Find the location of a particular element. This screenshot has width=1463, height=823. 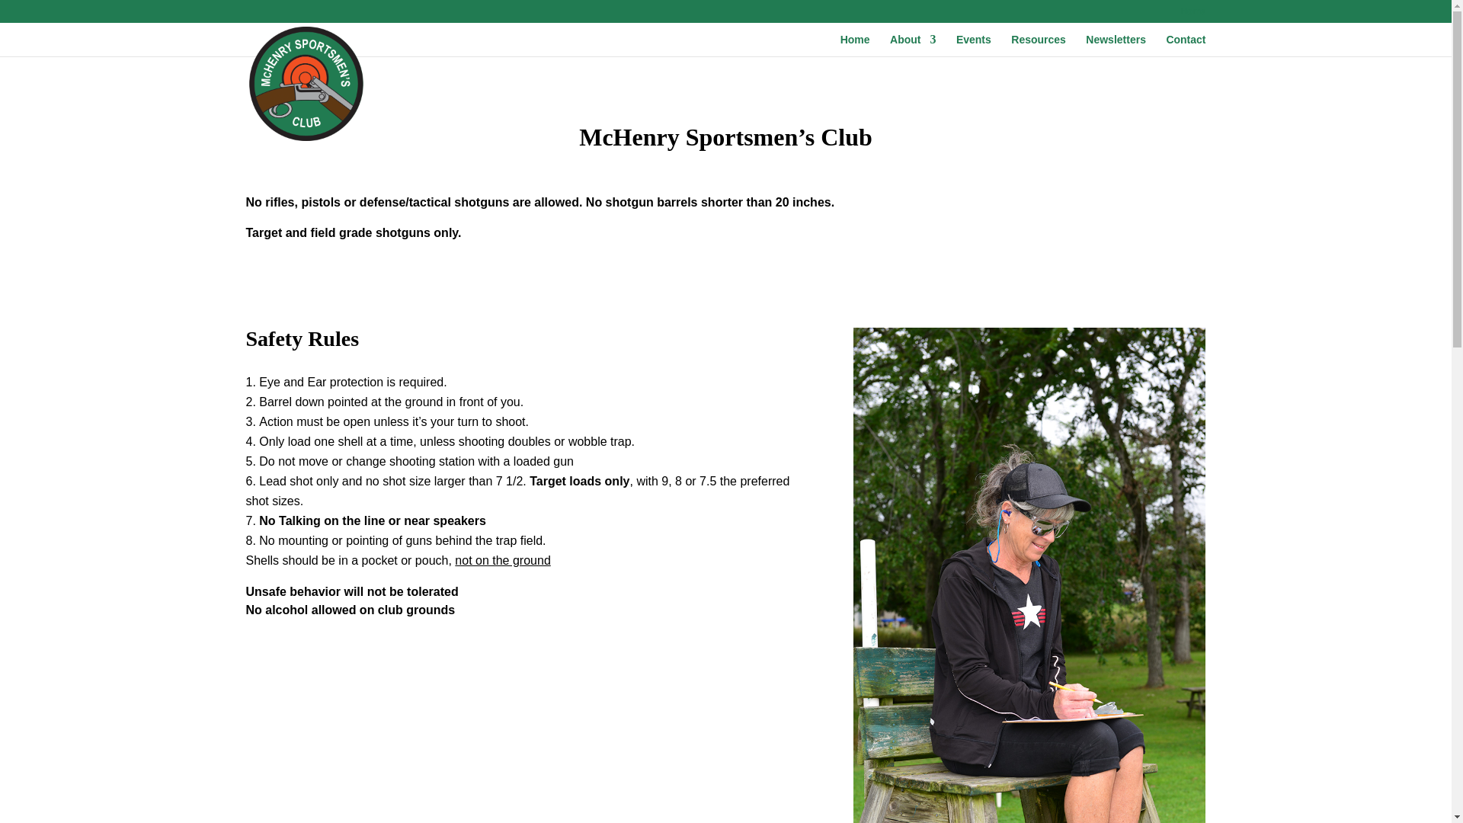

Newsletters is located at coordinates (1116, 46).